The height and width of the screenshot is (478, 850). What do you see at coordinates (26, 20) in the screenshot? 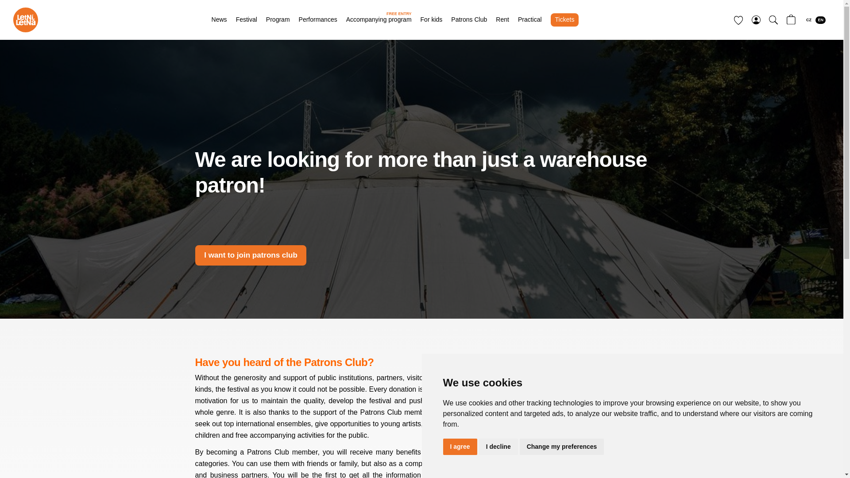
I see `favorites` at bounding box center [26, 20].